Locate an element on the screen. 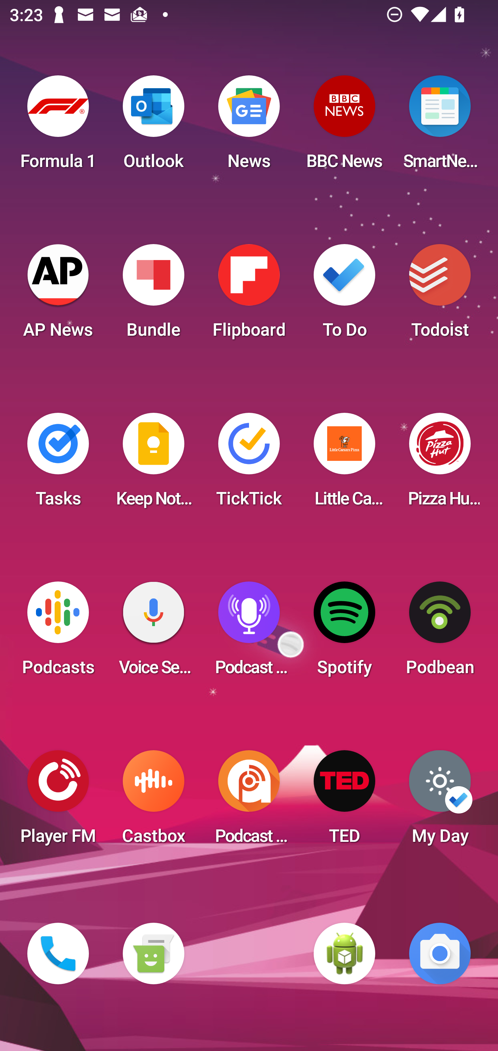 The width and height of the screenshot is (498, 1051). SmartNews is located at coordinates (440, 127).